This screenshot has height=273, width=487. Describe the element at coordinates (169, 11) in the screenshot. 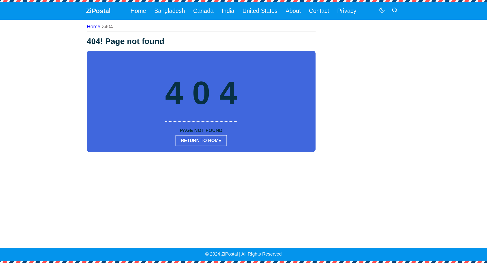

I see `Bangladesh` at that location.